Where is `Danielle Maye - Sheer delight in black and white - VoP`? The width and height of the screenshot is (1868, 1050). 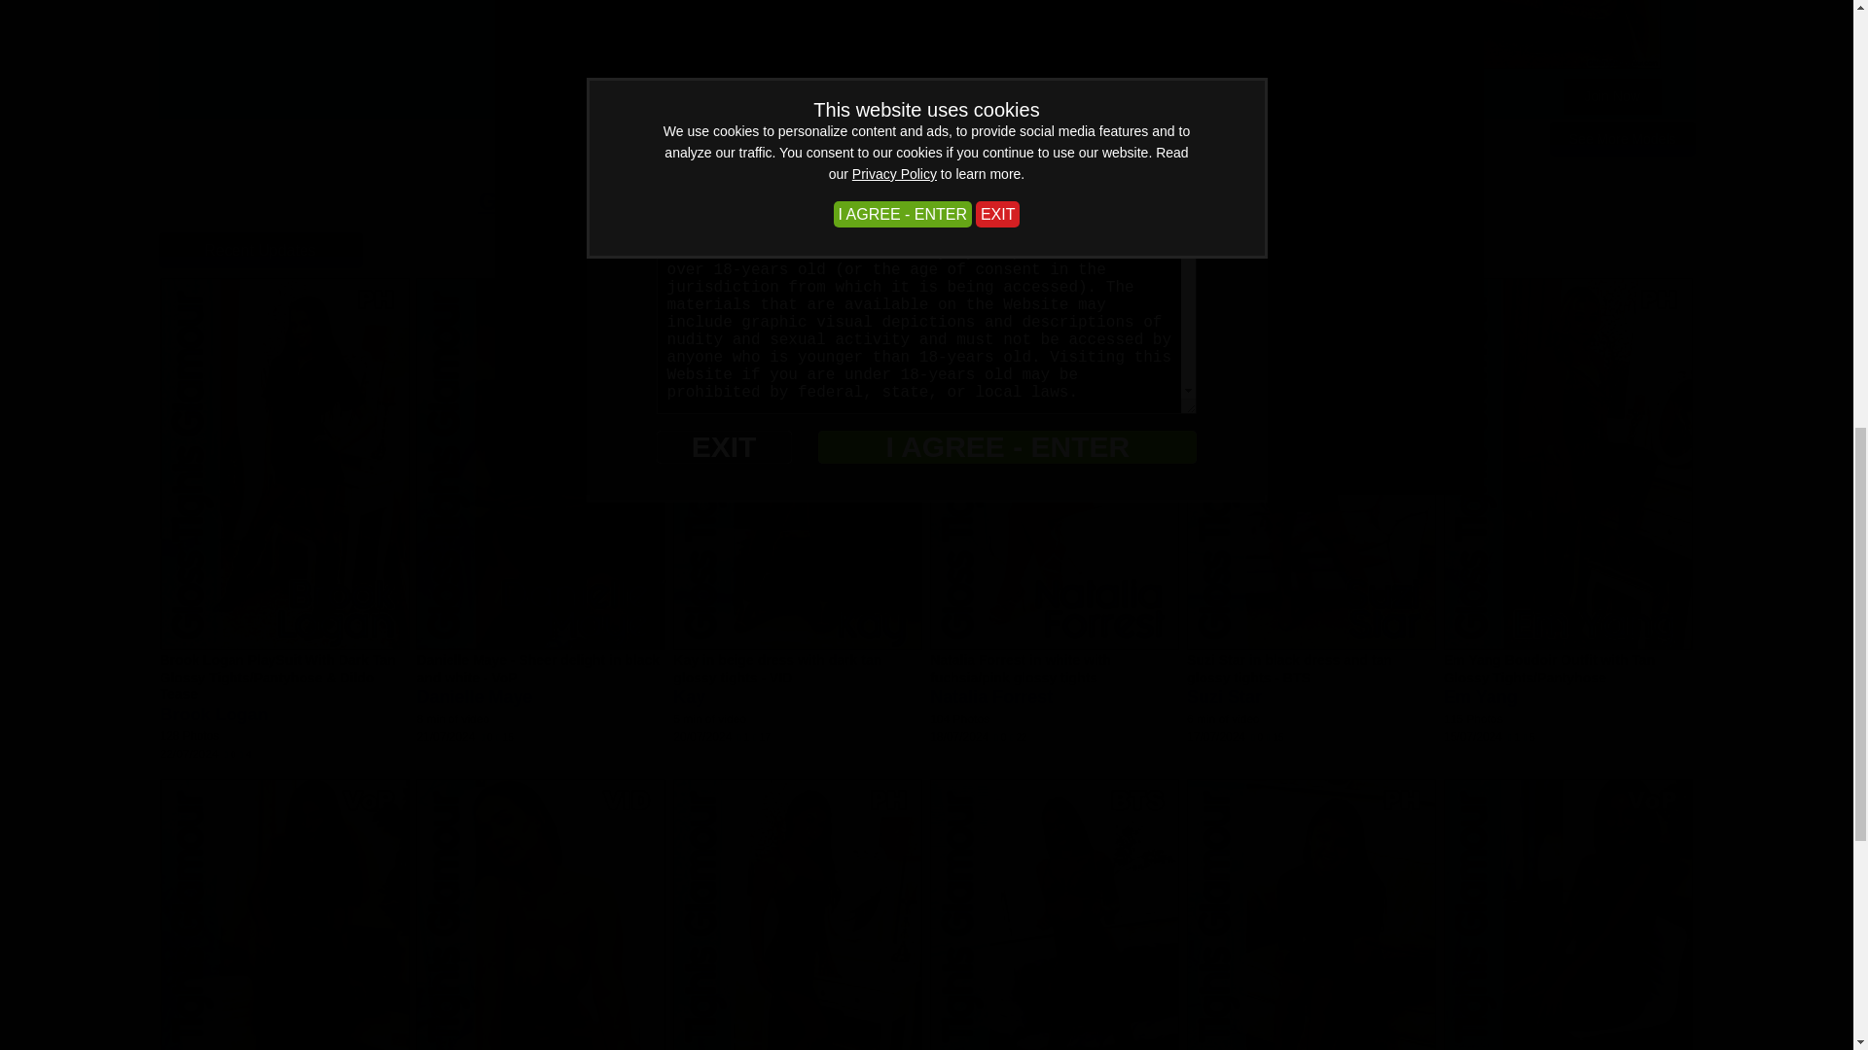
Danielle Maye - Sheer delight in black and white - VoP is located at coordinates (537, 669).